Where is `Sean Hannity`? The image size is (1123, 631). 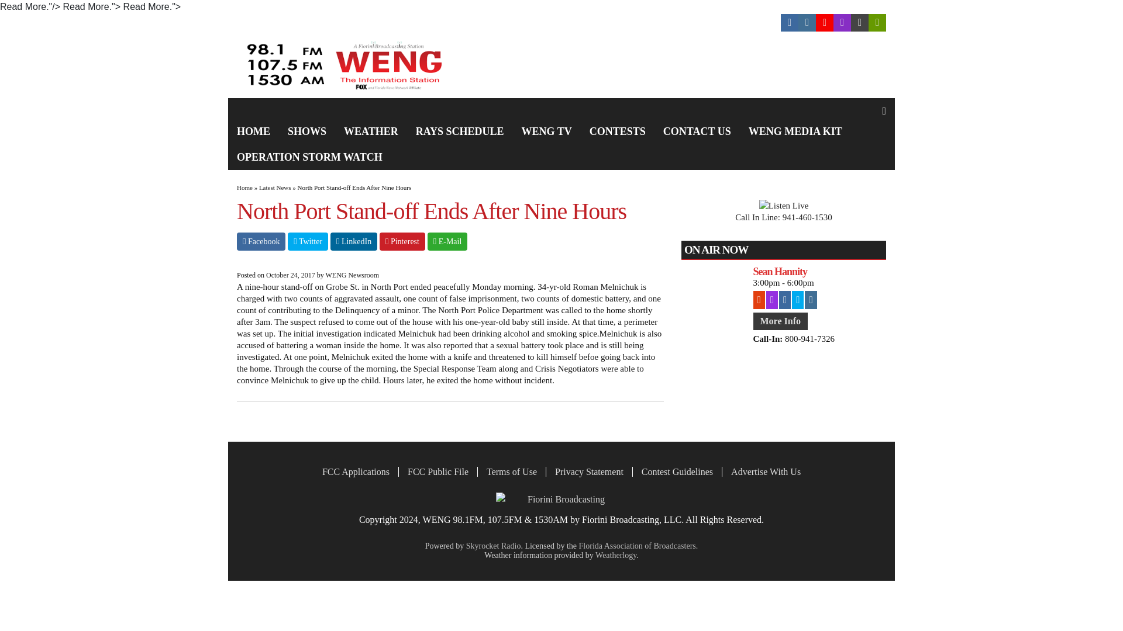
Sean Hannity is located at coordinates (819, 271).